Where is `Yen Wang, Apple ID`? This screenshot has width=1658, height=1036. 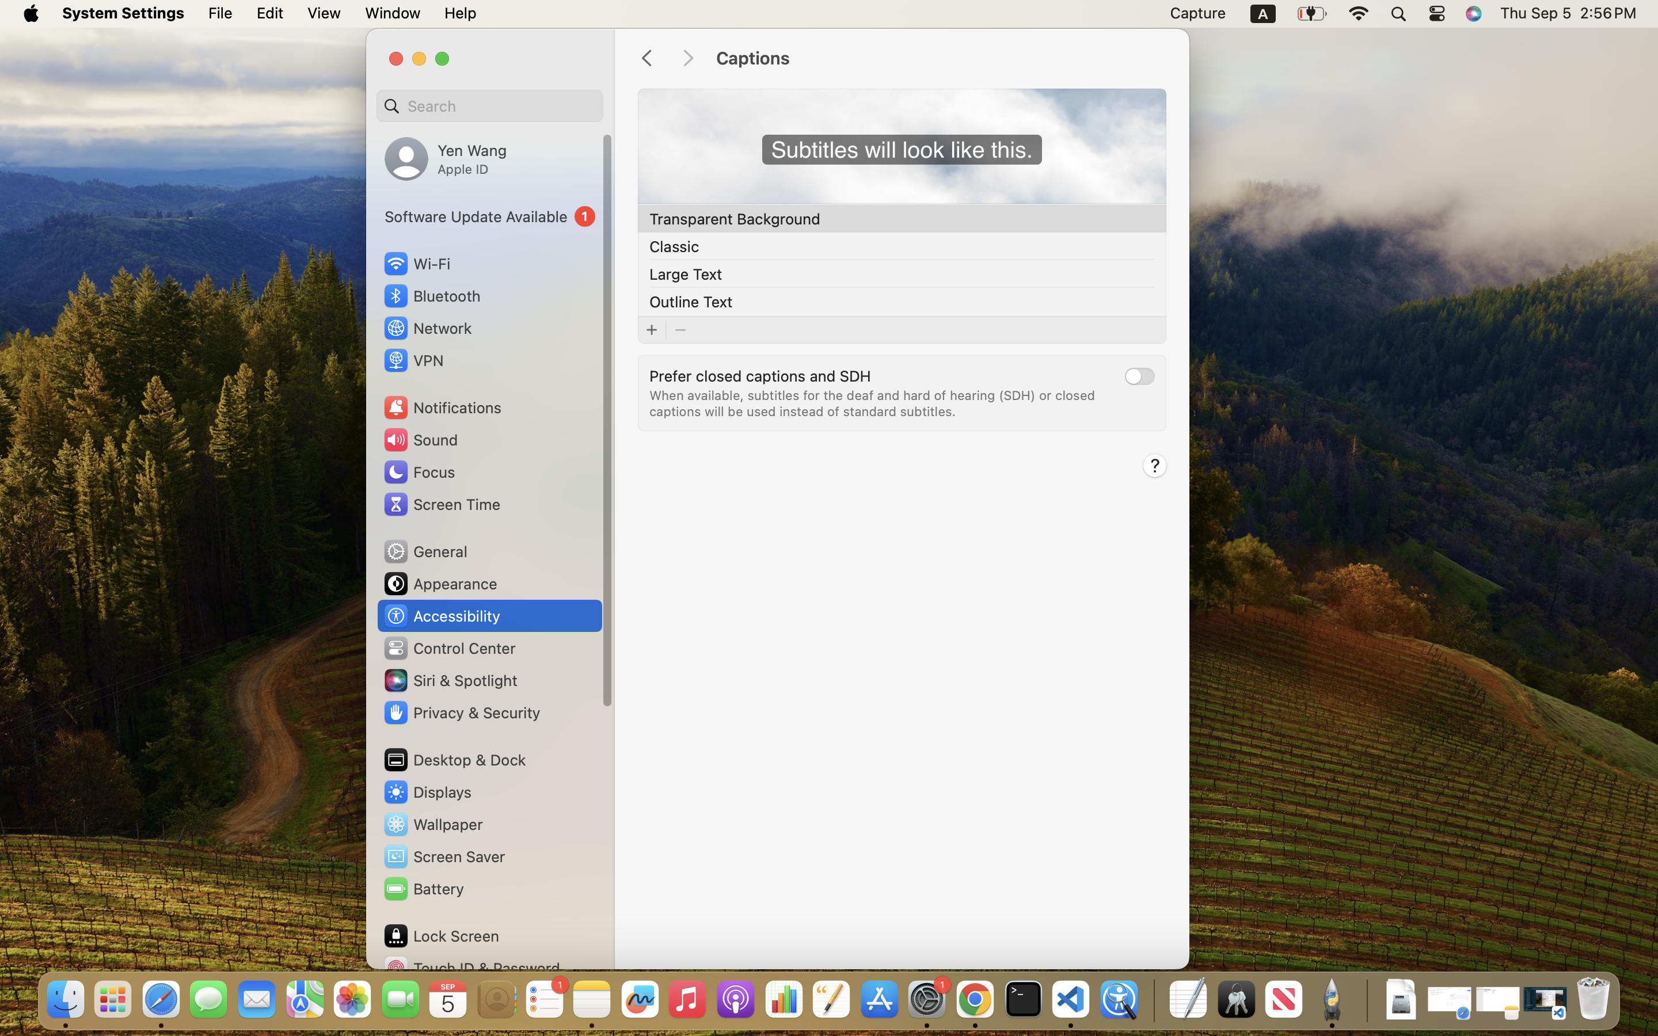
Yen Wang, Apple ID is located at coordinates (446, 159).